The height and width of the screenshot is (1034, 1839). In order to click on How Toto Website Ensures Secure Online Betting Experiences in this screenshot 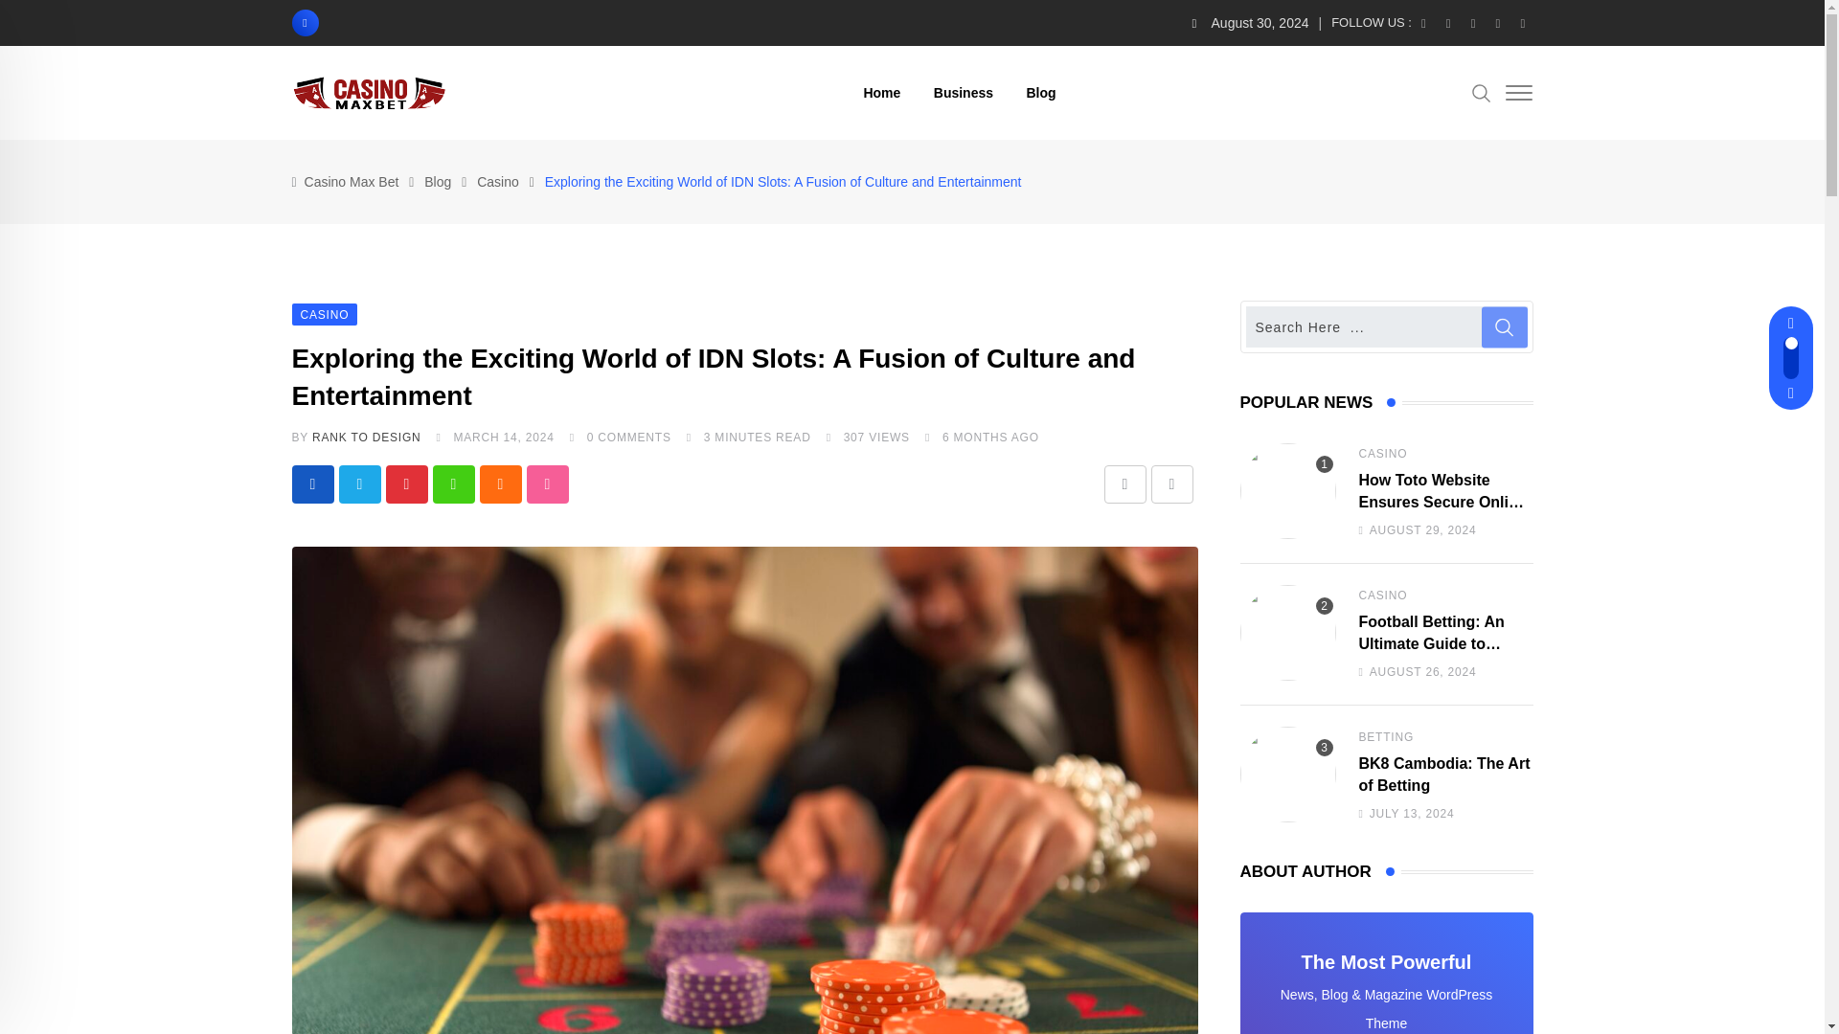, I will do `click(1287, 645)`.